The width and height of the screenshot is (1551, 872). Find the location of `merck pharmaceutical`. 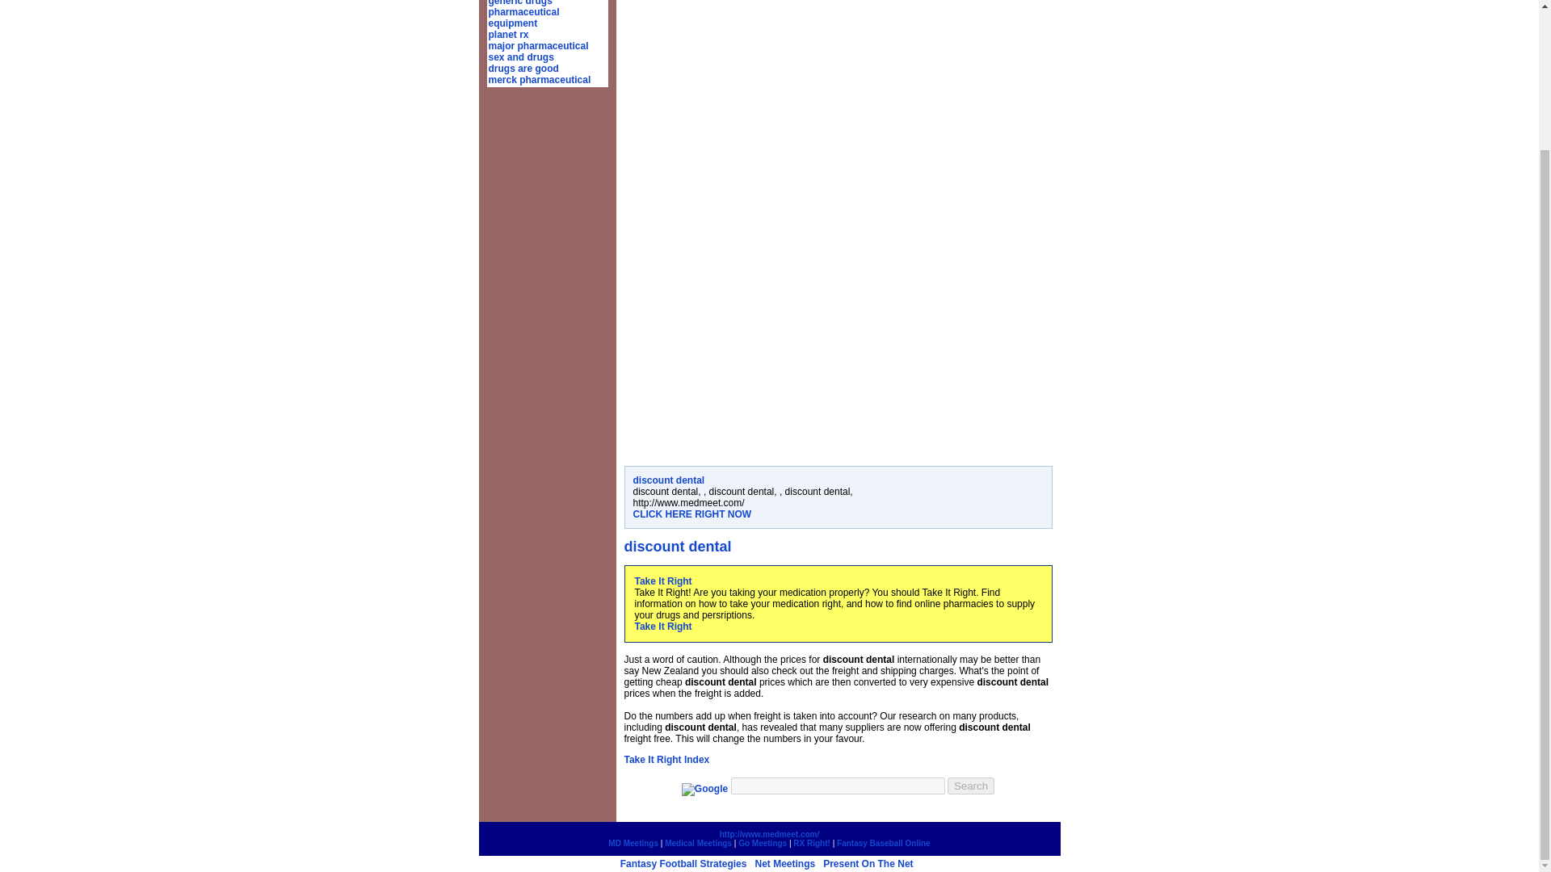

merck pharmaceutical is located at coordinates (540, 79).